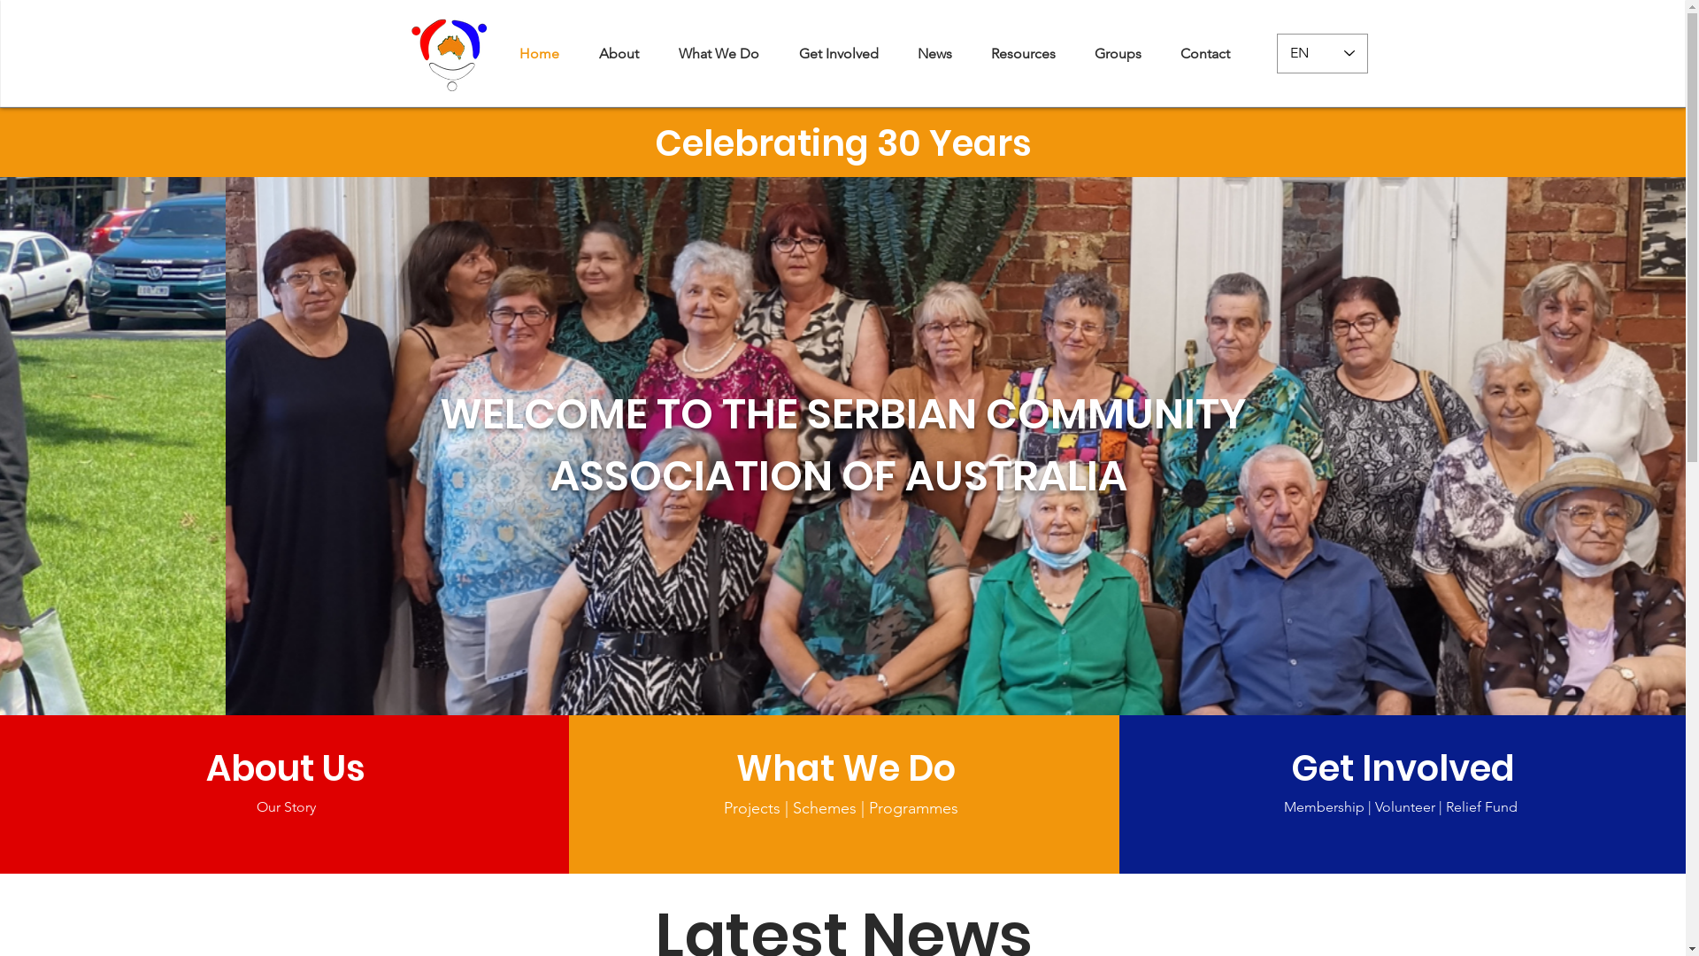 The image size is (1699, 956). I want to click on Membership, so click(1324, 807).